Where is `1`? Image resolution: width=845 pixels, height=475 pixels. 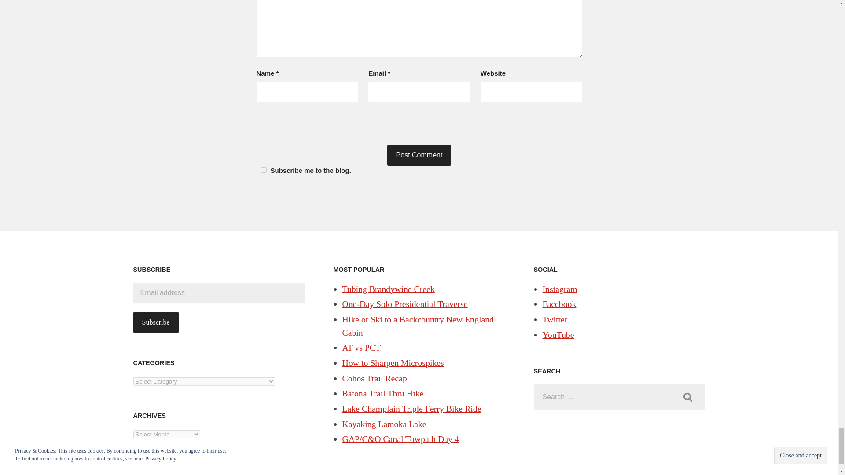 1 is located at coordinates (263, 170).